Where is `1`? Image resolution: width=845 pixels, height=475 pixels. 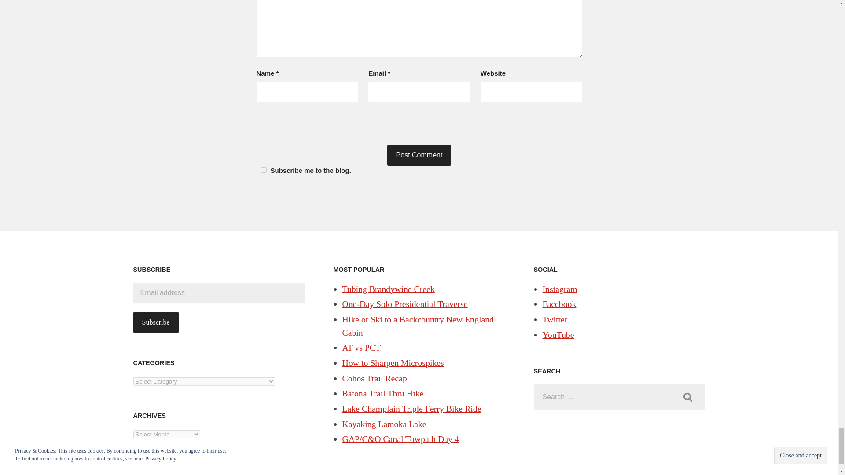 1 is located at coordinates (263, 170).